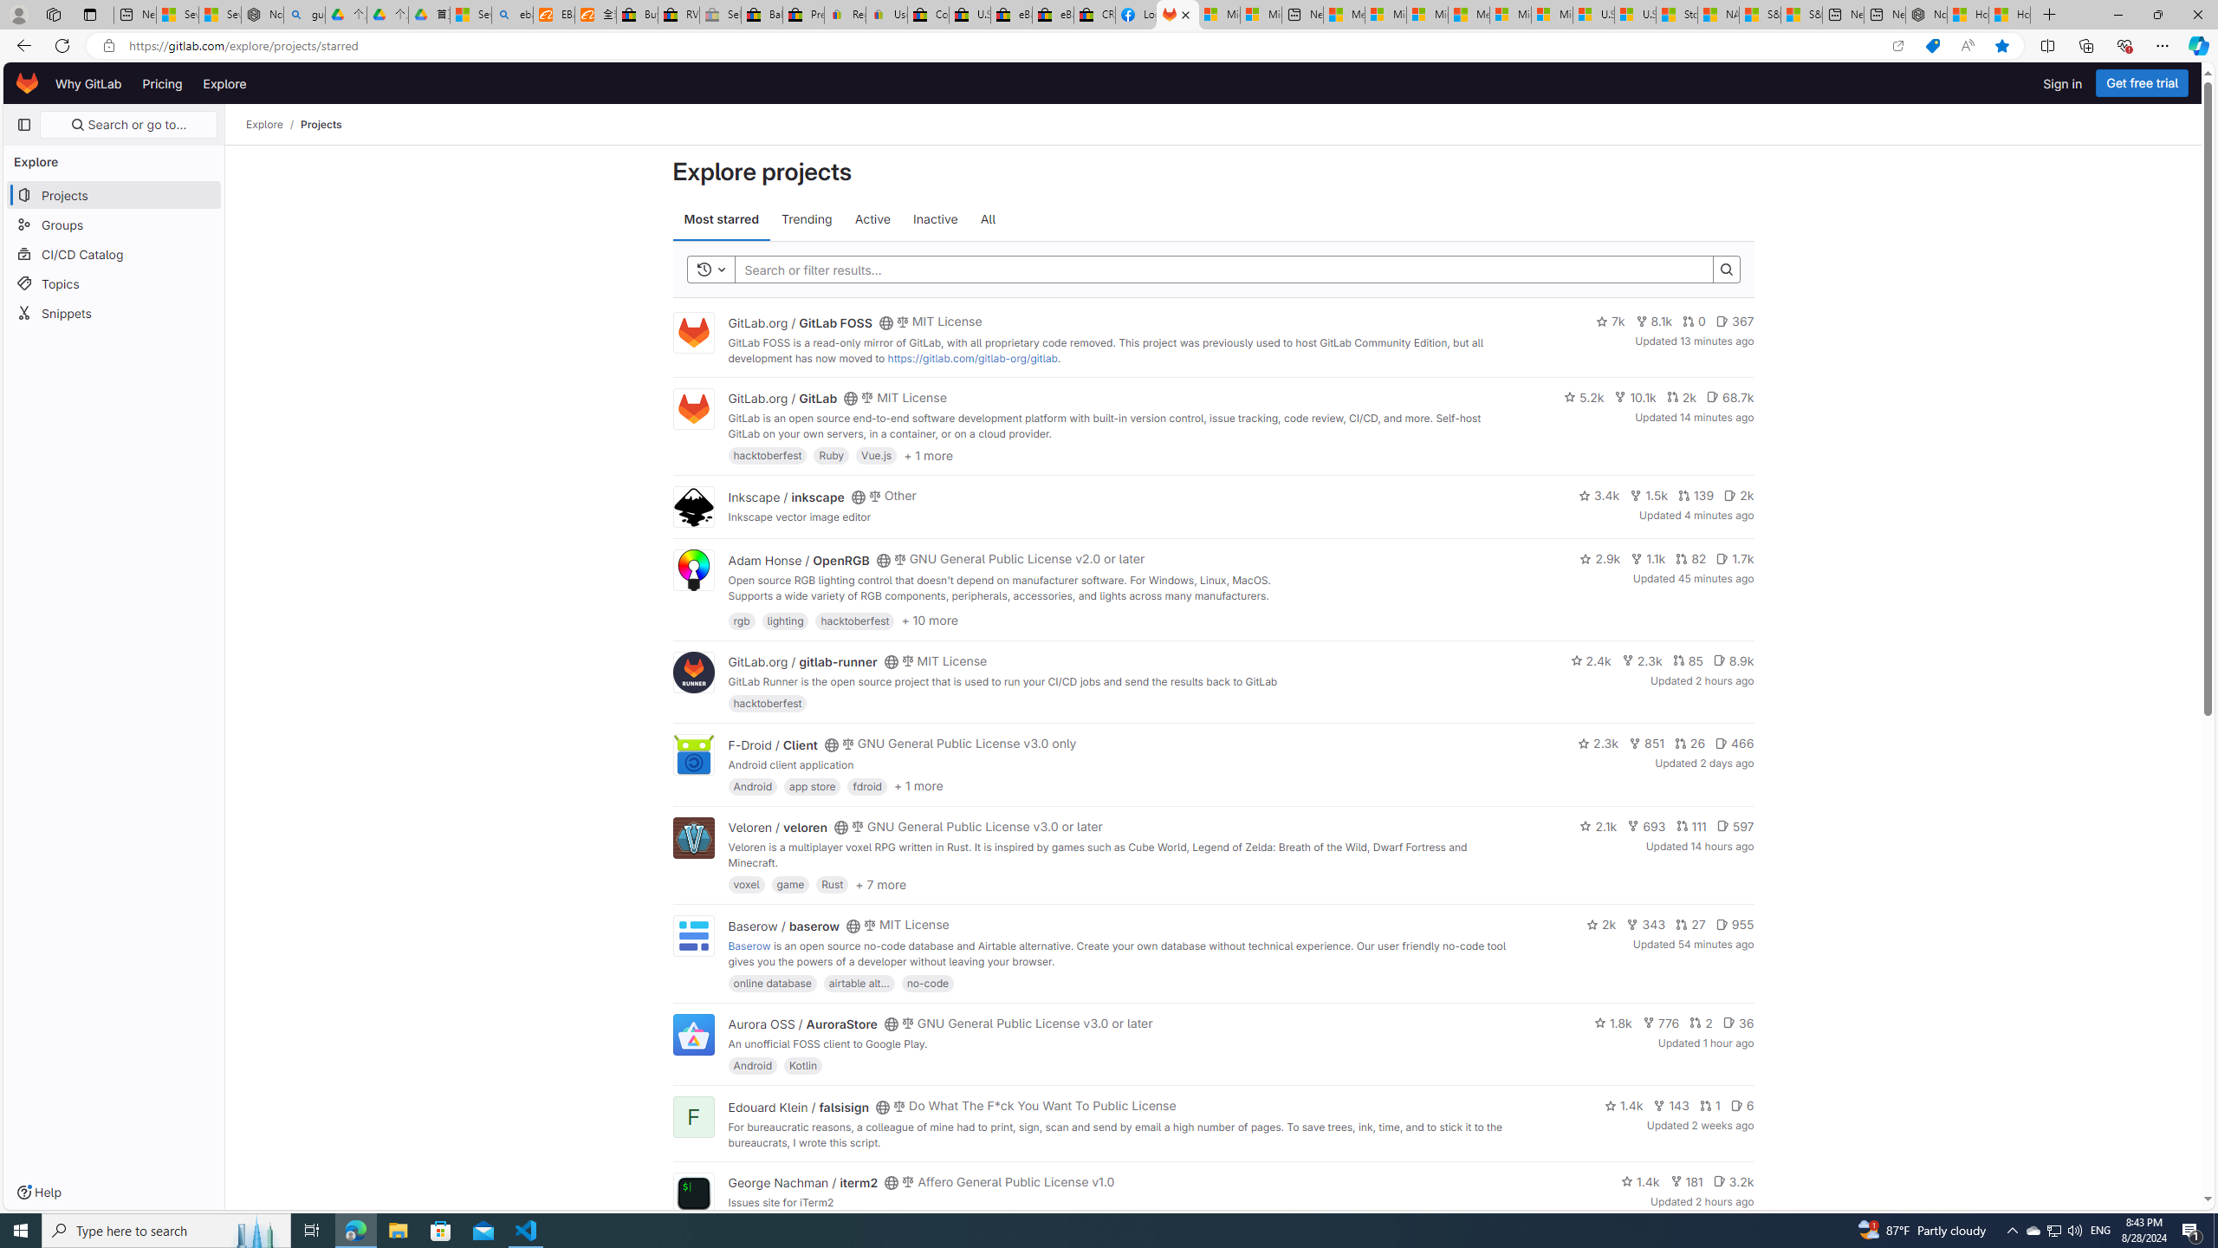 The image size is (2218, 1248). What do you see at coordinates (882, 884) in the screenshot?
I see `+ 7 more` at bounding box center [882, 884].